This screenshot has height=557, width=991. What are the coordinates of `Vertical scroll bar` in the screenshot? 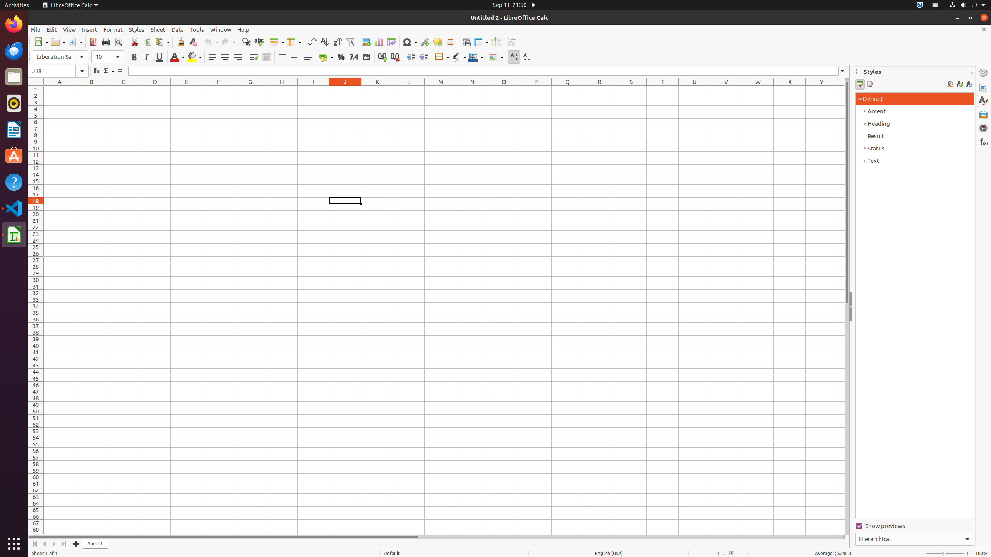 It's located at (847, 307).